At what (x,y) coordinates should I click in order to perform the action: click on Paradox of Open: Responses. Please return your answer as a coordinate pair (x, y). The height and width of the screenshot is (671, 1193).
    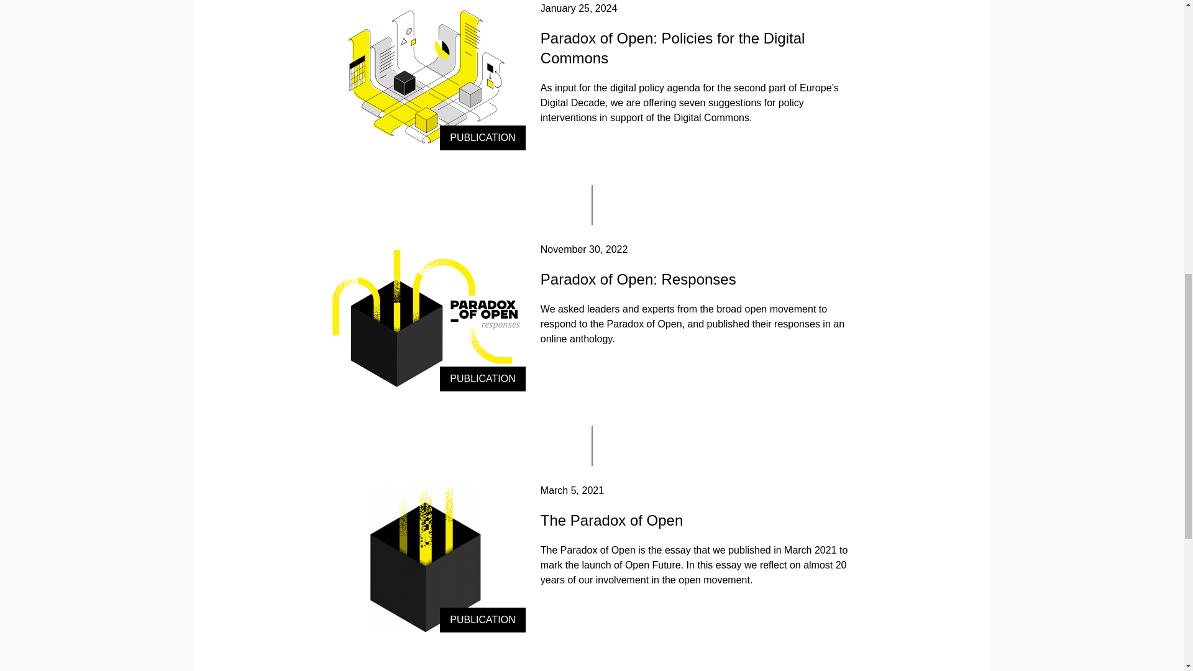
    Looking at the image, I should click on (638, 280).